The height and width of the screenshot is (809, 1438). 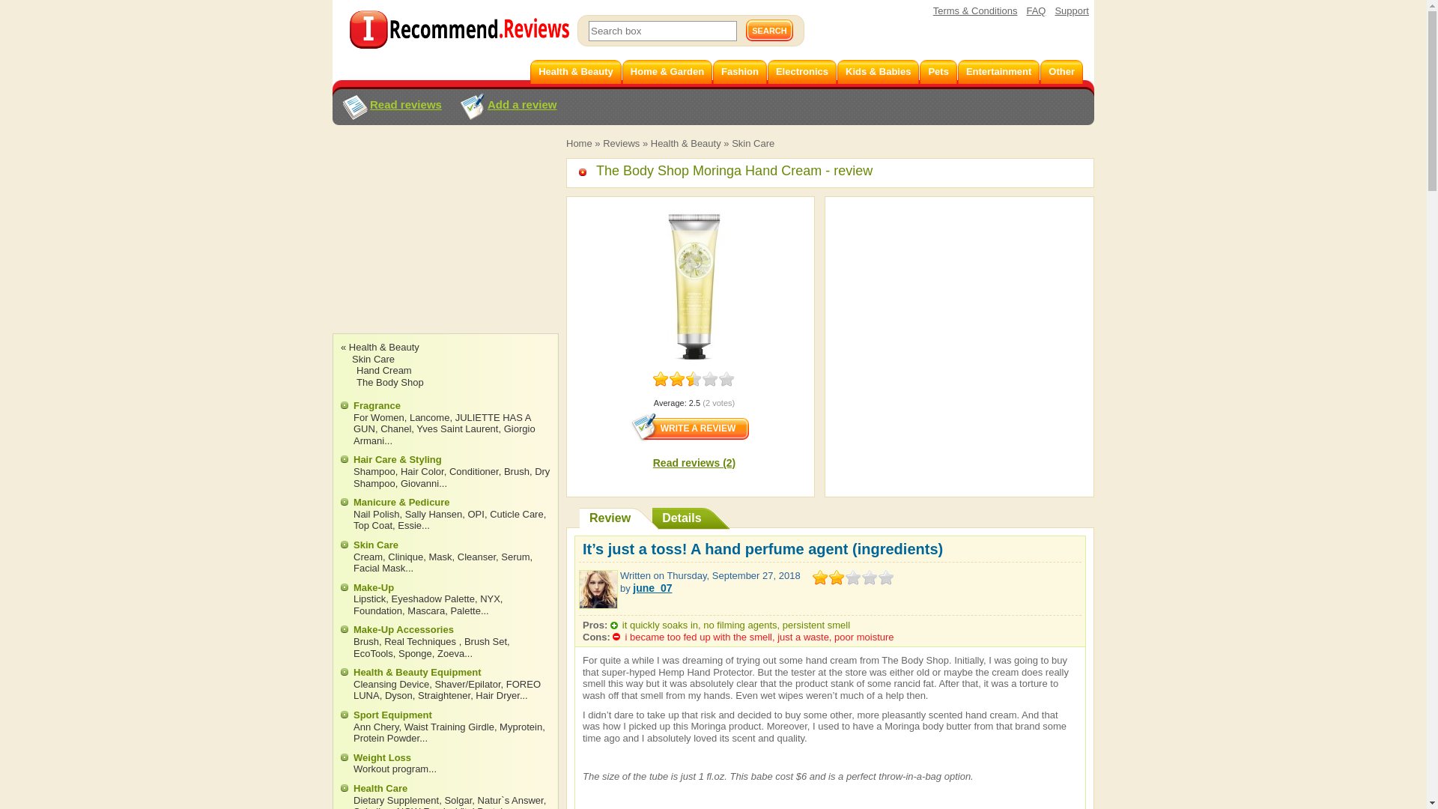 What do you see at coordinates (1071, 10) in the screenshot?
I see `Support` at bounding box center [1071, 10].